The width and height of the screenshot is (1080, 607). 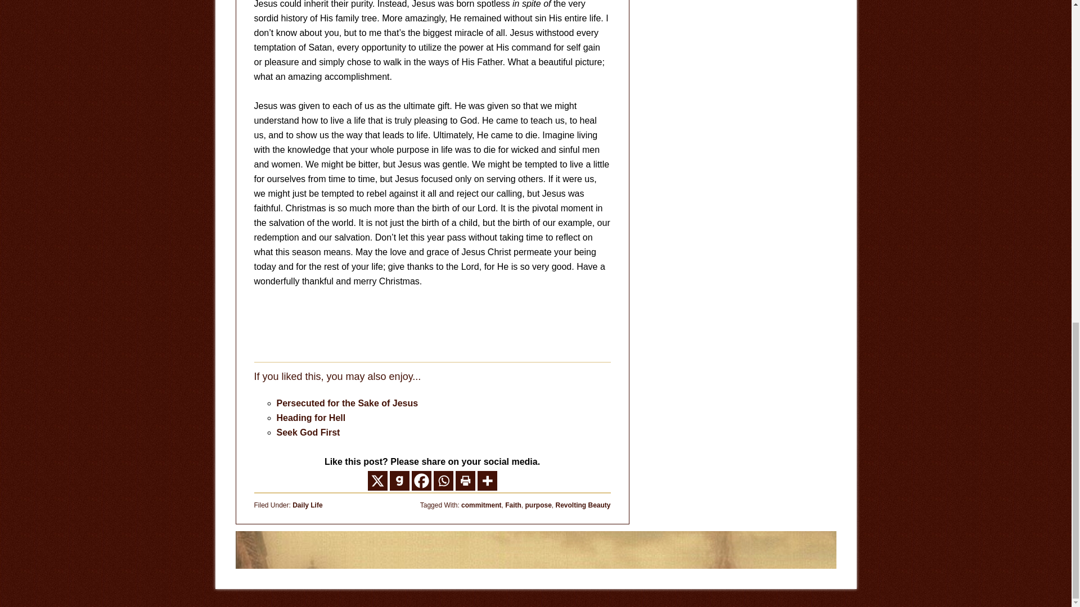 I want to click on Facebook, so click(x=421, y=481).